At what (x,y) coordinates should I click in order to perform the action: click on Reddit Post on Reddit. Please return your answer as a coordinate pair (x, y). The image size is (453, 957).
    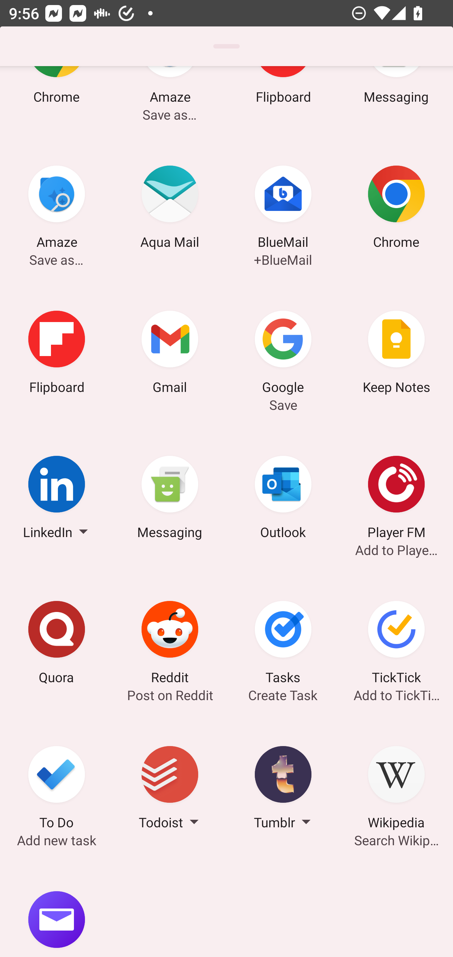
    Looking at the image, I should click on (170, 644).